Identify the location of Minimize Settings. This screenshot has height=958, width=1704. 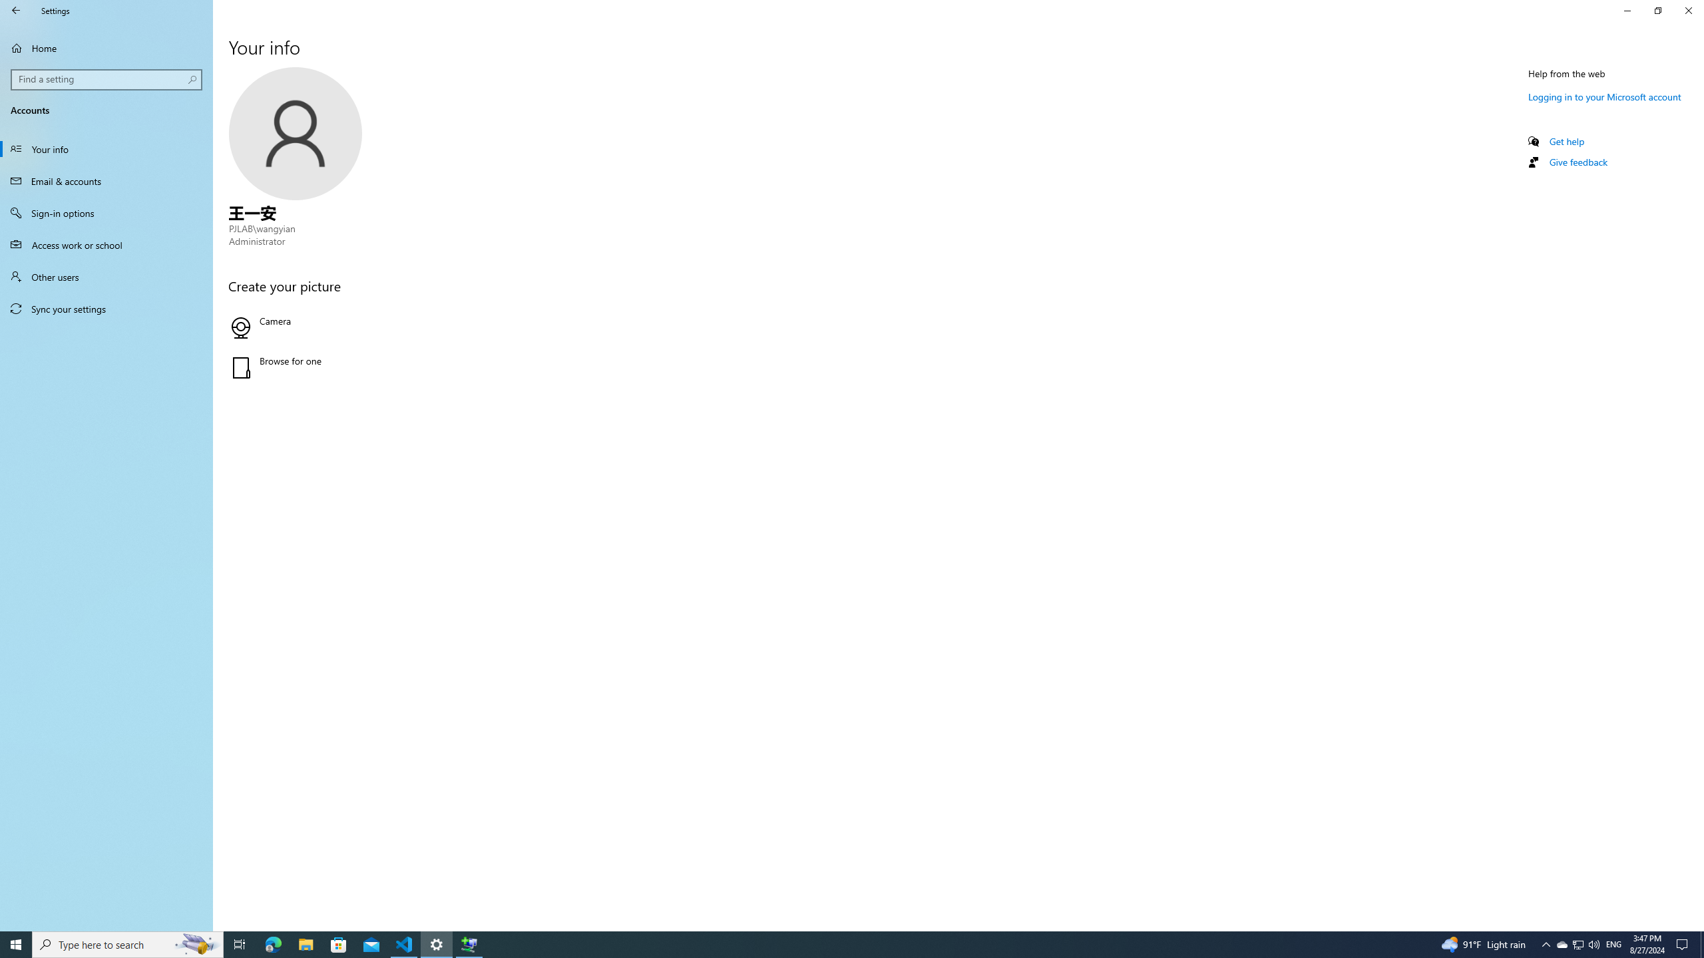
(1627, 11).